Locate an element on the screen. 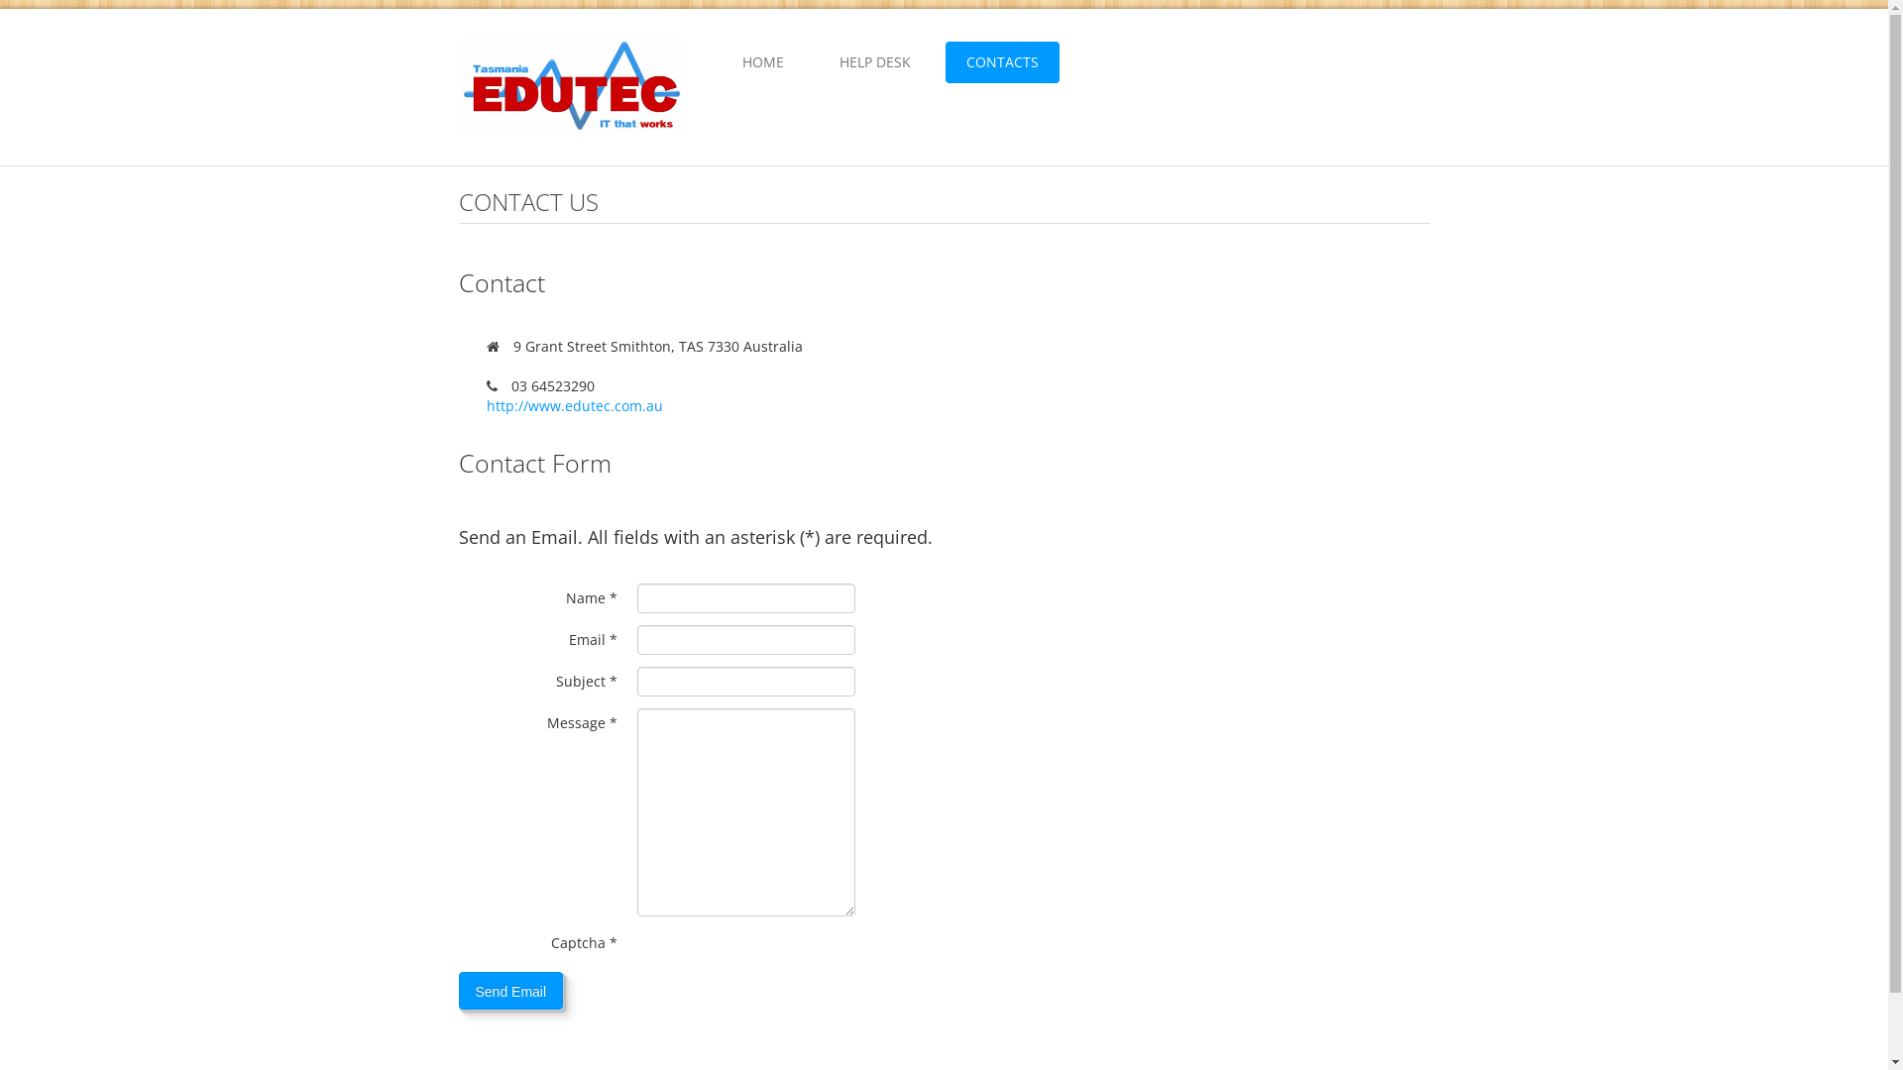  HELP DESK is located at coordinates (875, 62).